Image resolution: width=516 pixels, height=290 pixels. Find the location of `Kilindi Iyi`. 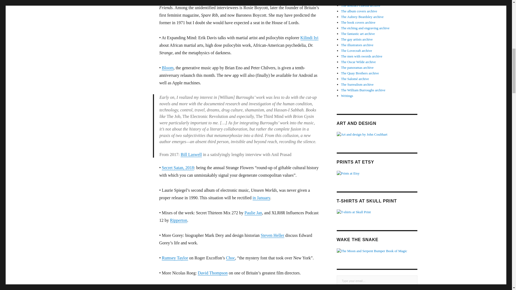

Kilindi Iyi is located at coordinates (309, 38).